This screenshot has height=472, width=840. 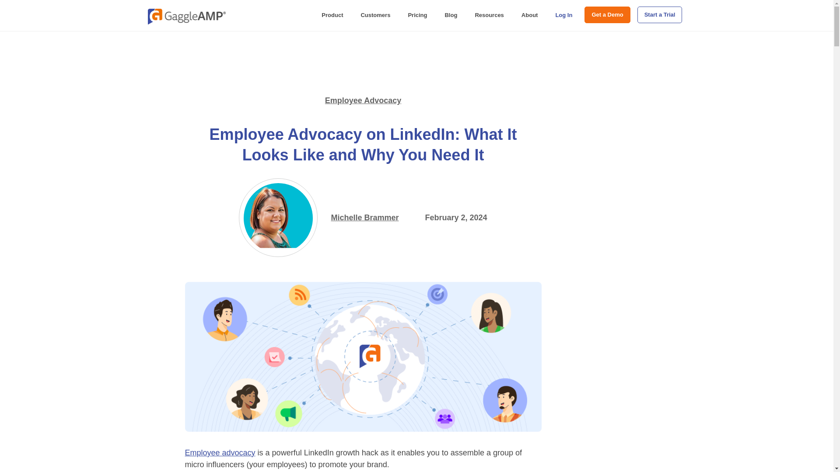 I want to click on Product, so click(x=332, y=15).